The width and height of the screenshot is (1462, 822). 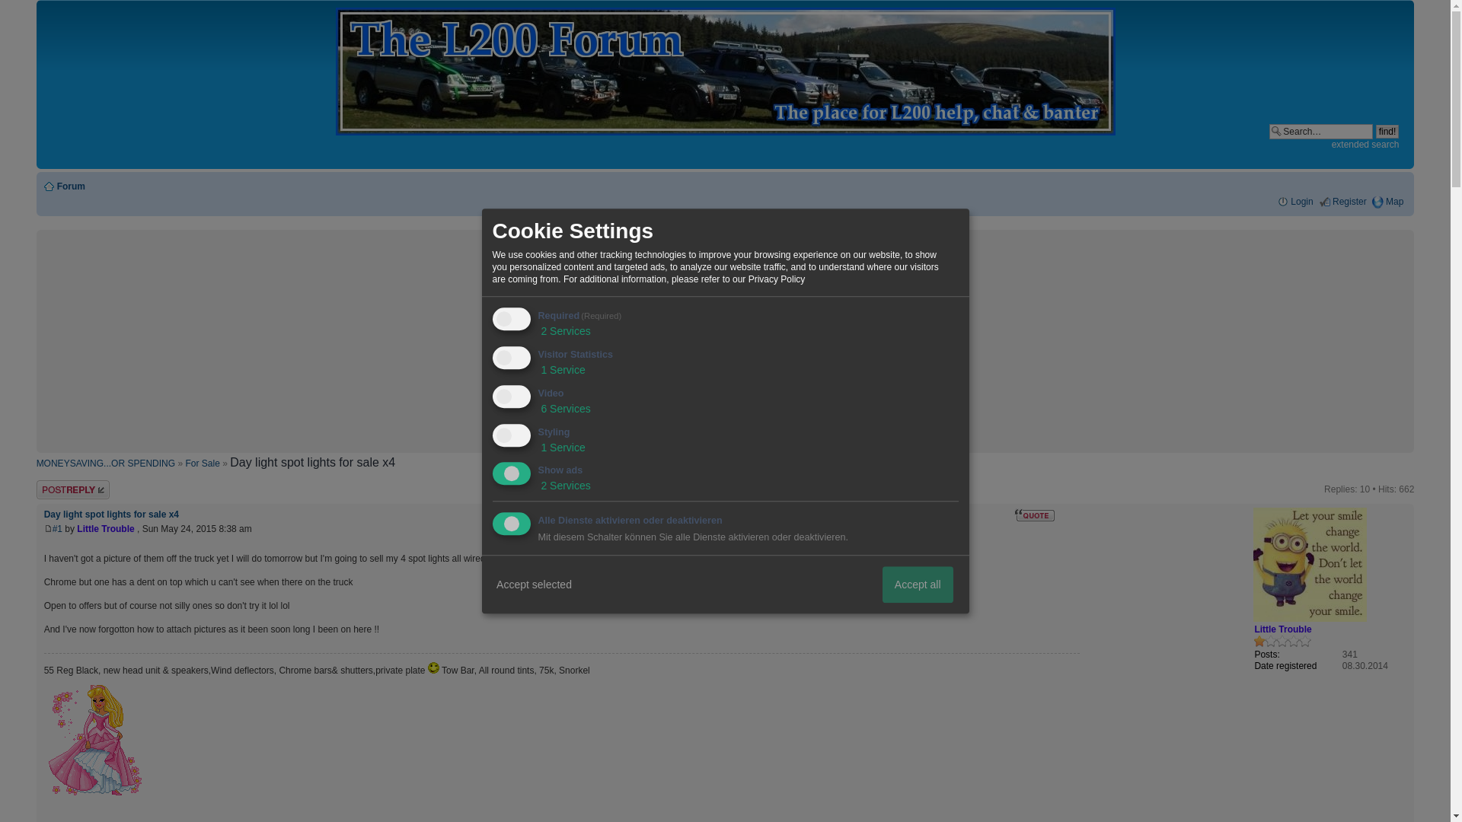 I want to click on Day light spot lights for sale x4, so click(x=111, y=514).